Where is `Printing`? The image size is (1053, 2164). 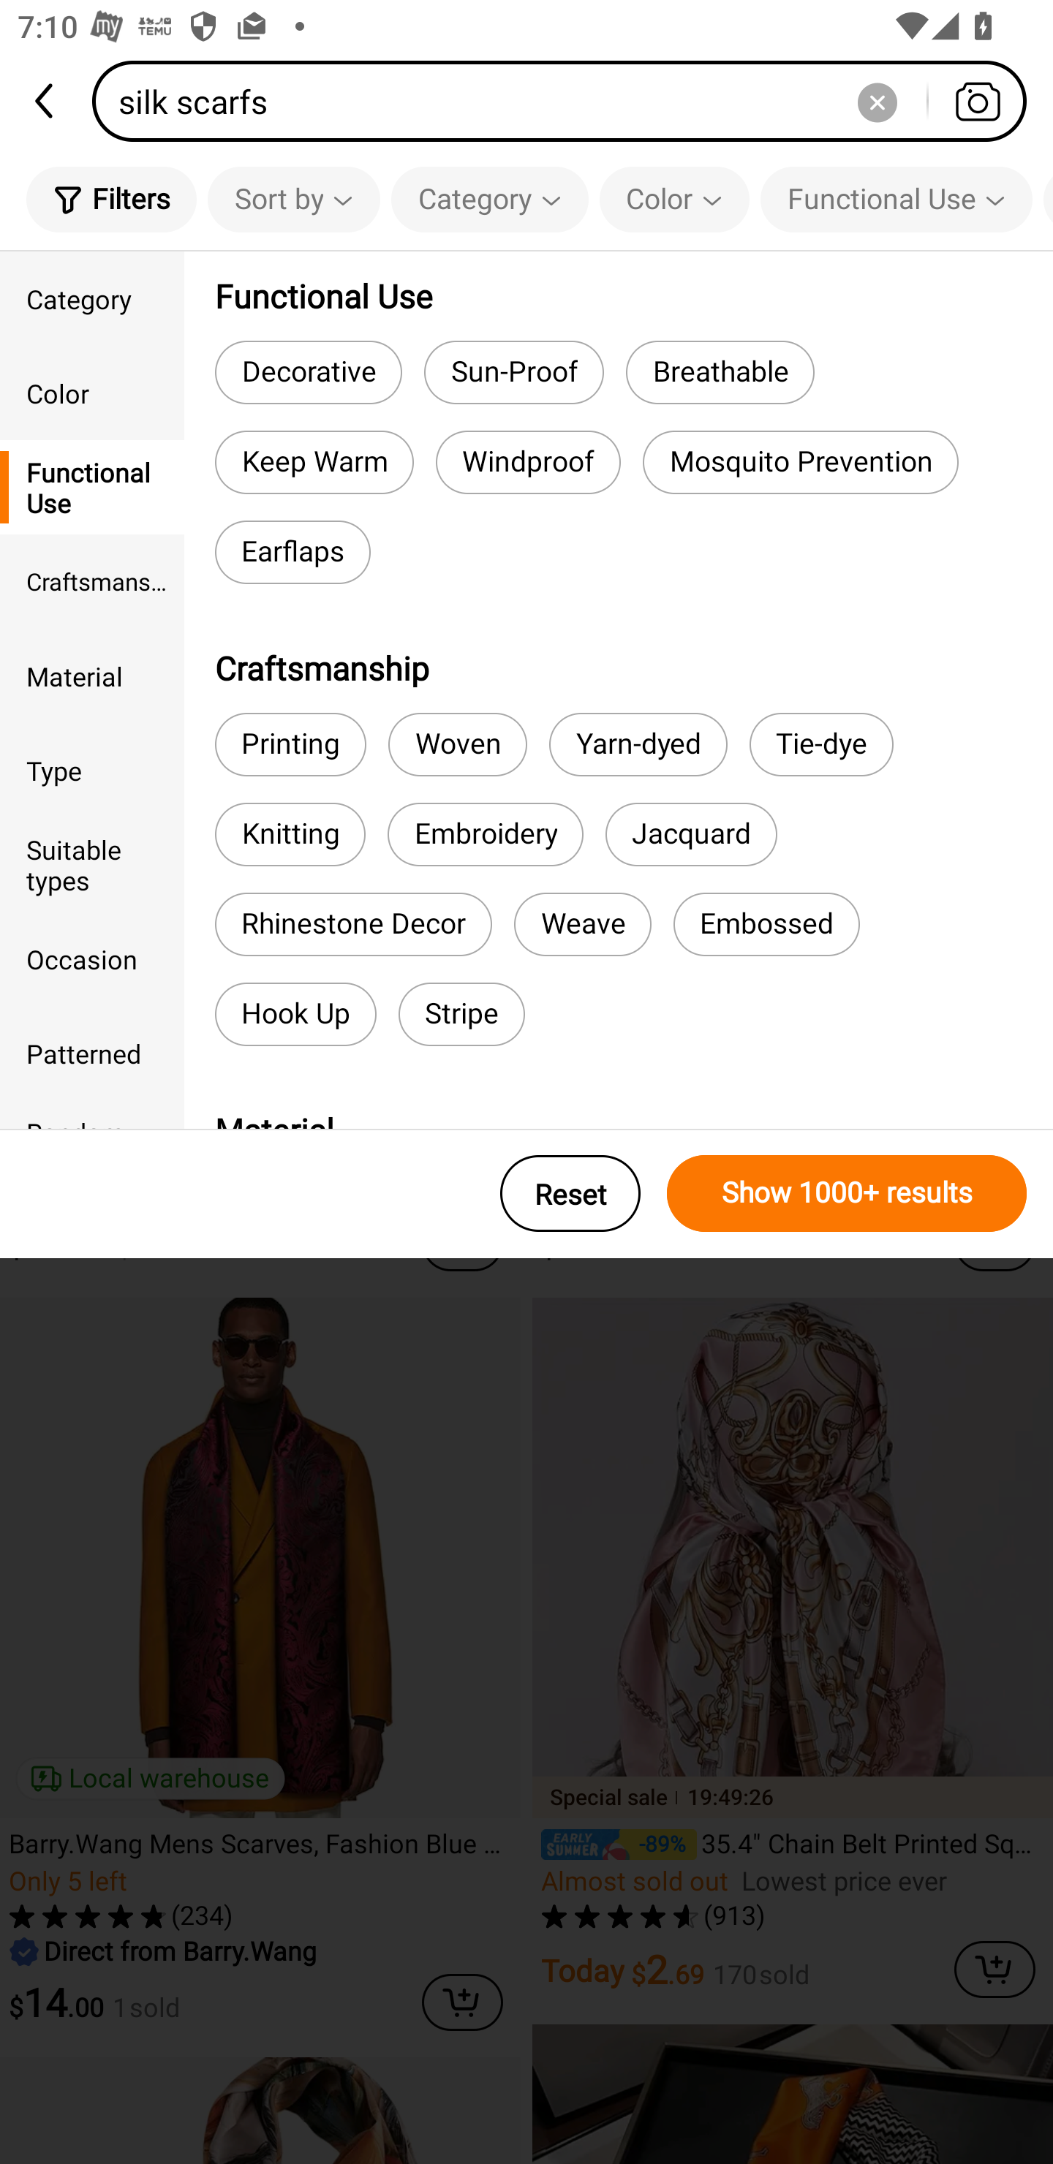 Printing is located at coordinates (290, 744).